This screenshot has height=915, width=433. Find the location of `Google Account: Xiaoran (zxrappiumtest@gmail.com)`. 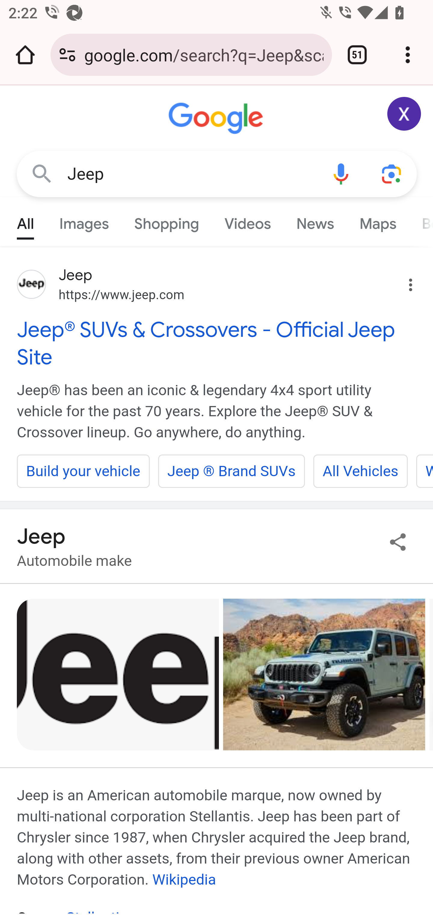

Google Account: Xiaoran (zxrappiumtest@gmail.com) is located at coordinates (404, 114).